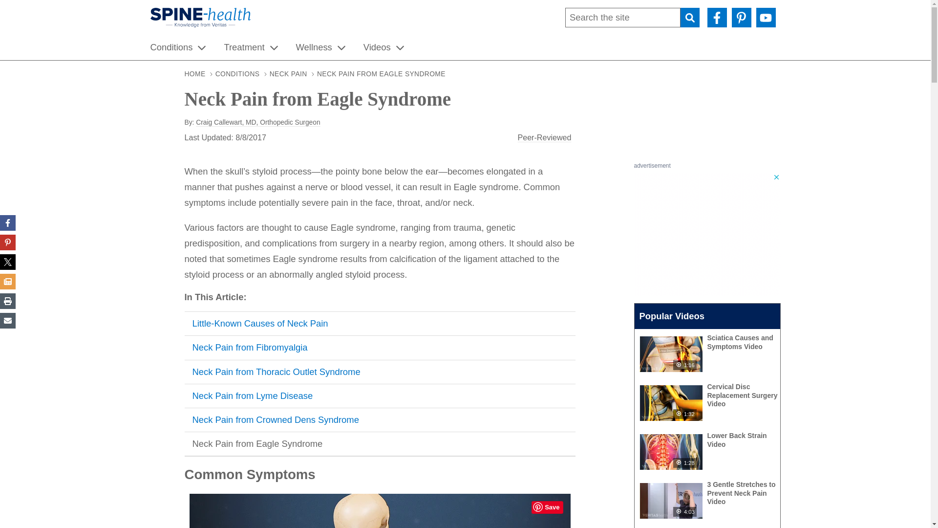 This screenshot has height=528, width=938. I want to click on Enter the terms you wish to search for., so click(623, 18).